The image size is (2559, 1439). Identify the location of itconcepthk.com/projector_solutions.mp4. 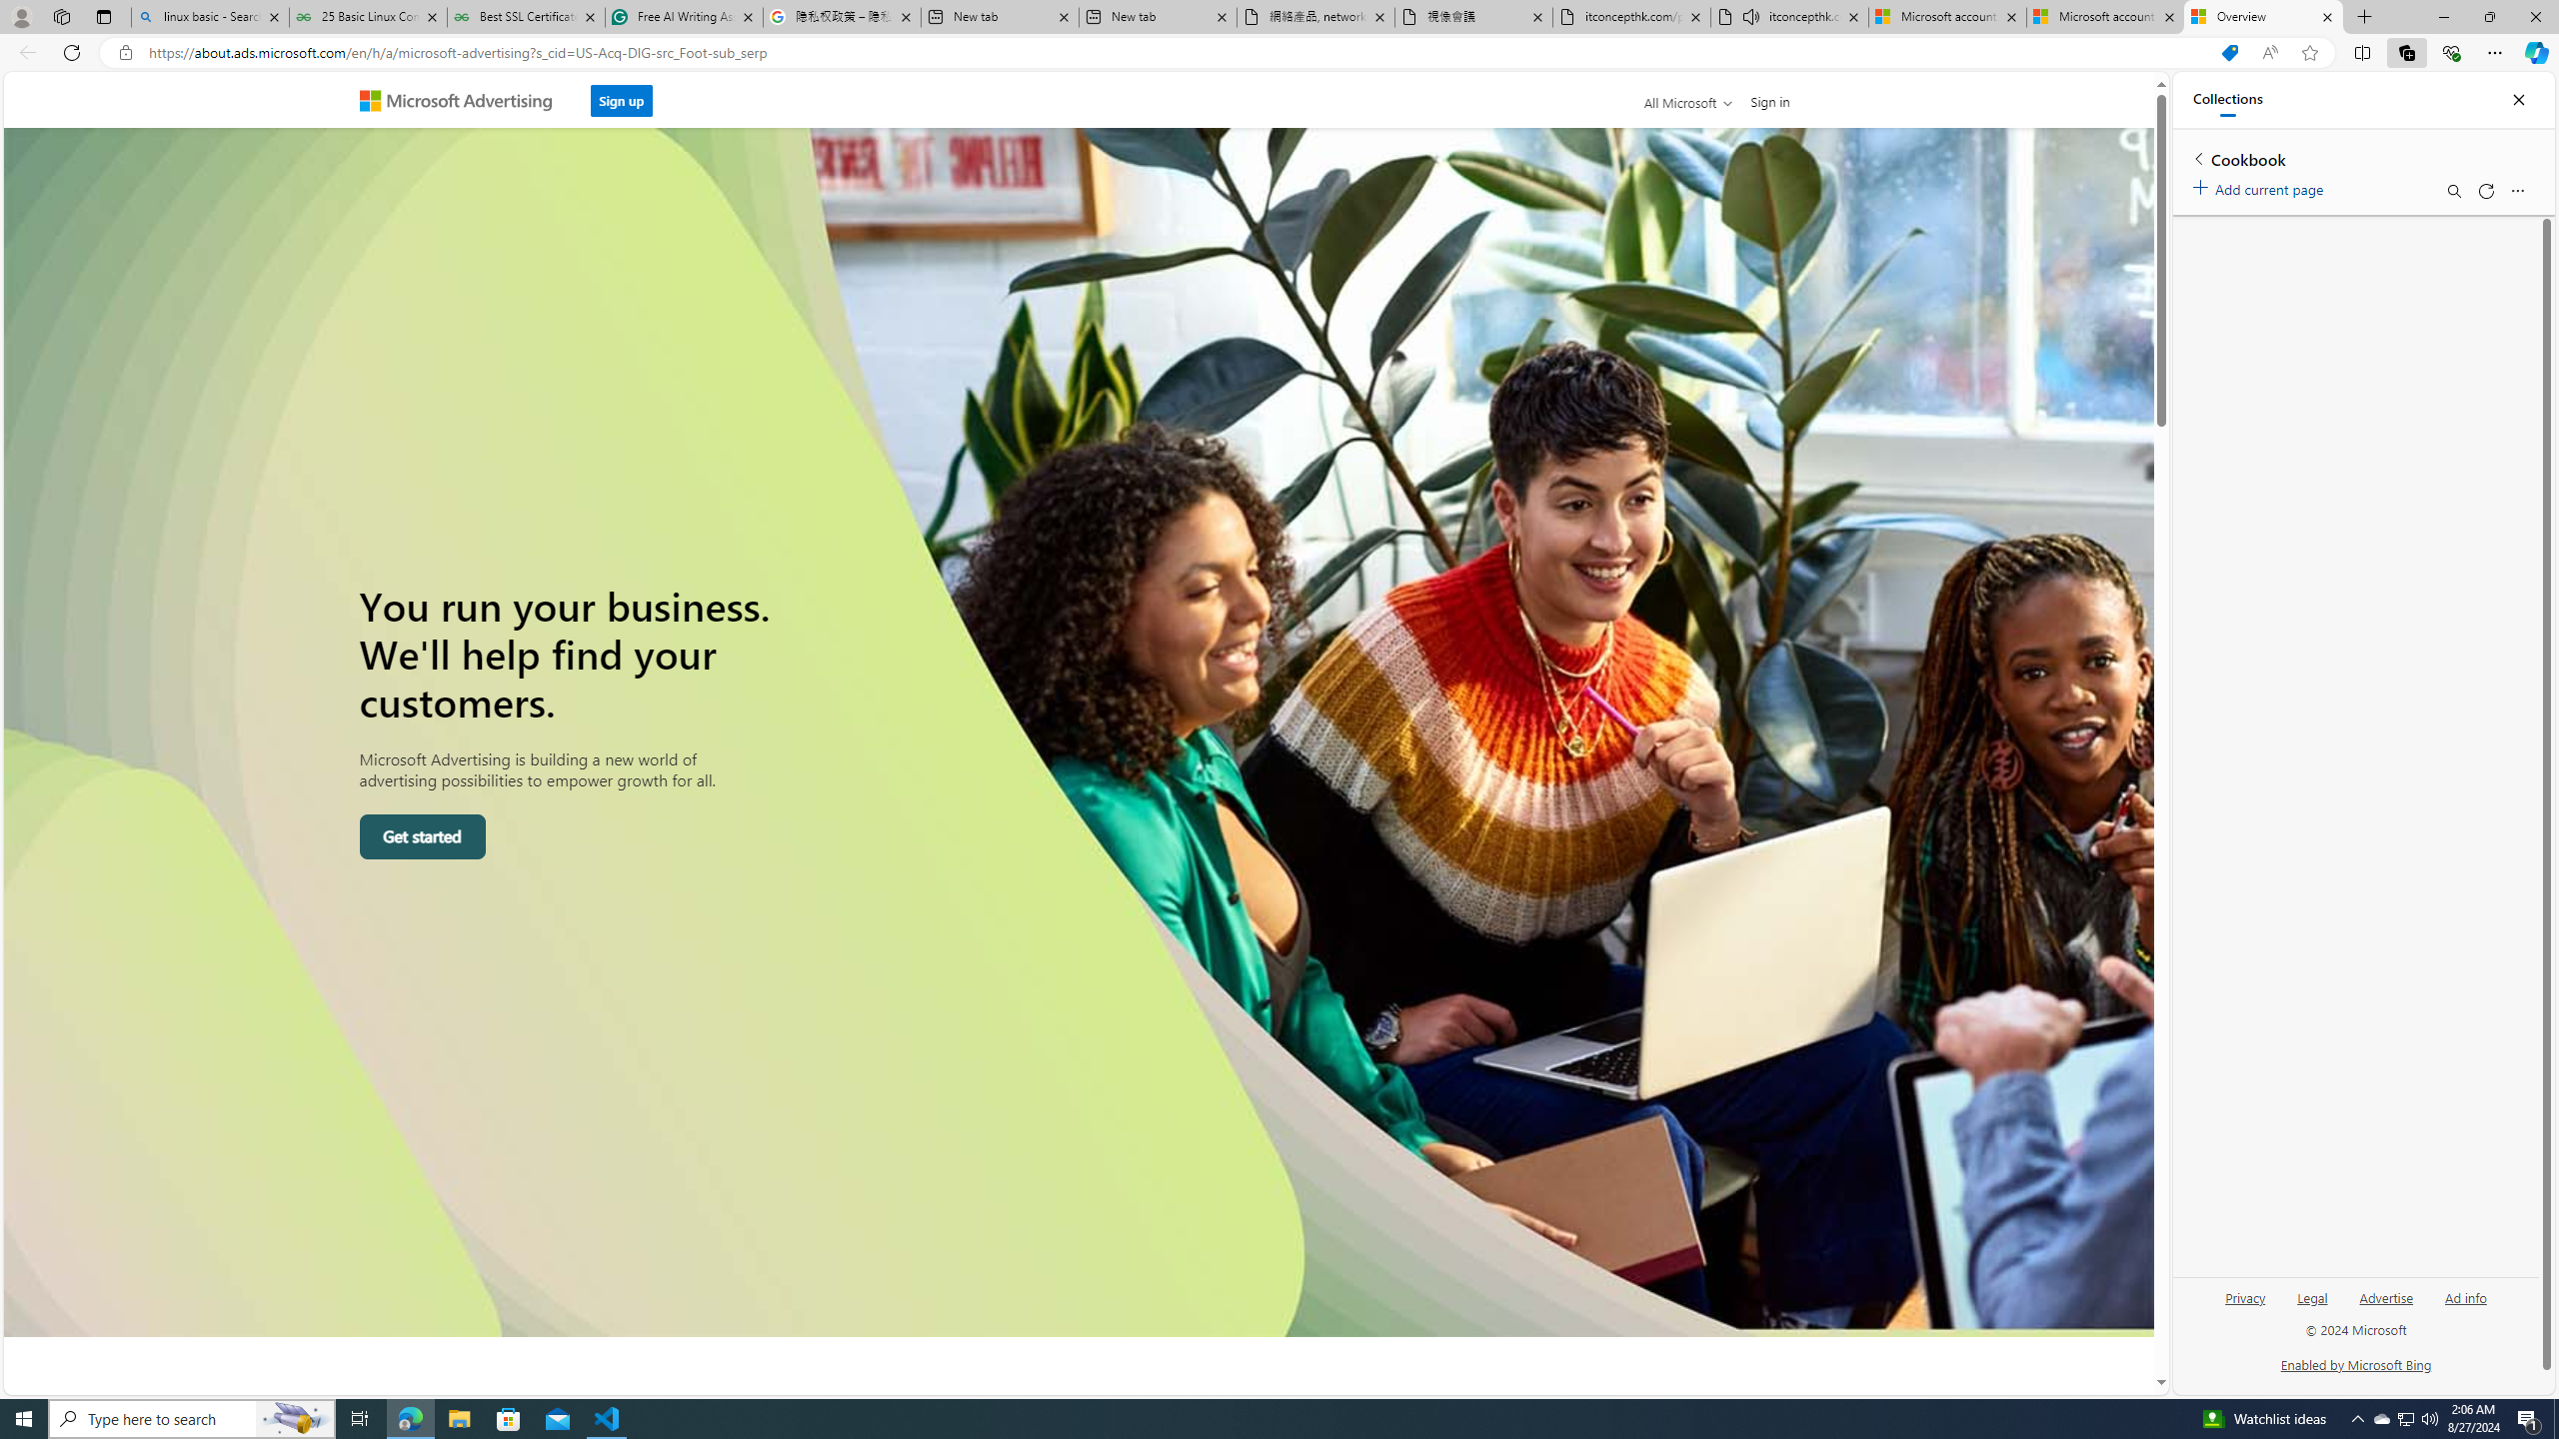
(1632, 17).